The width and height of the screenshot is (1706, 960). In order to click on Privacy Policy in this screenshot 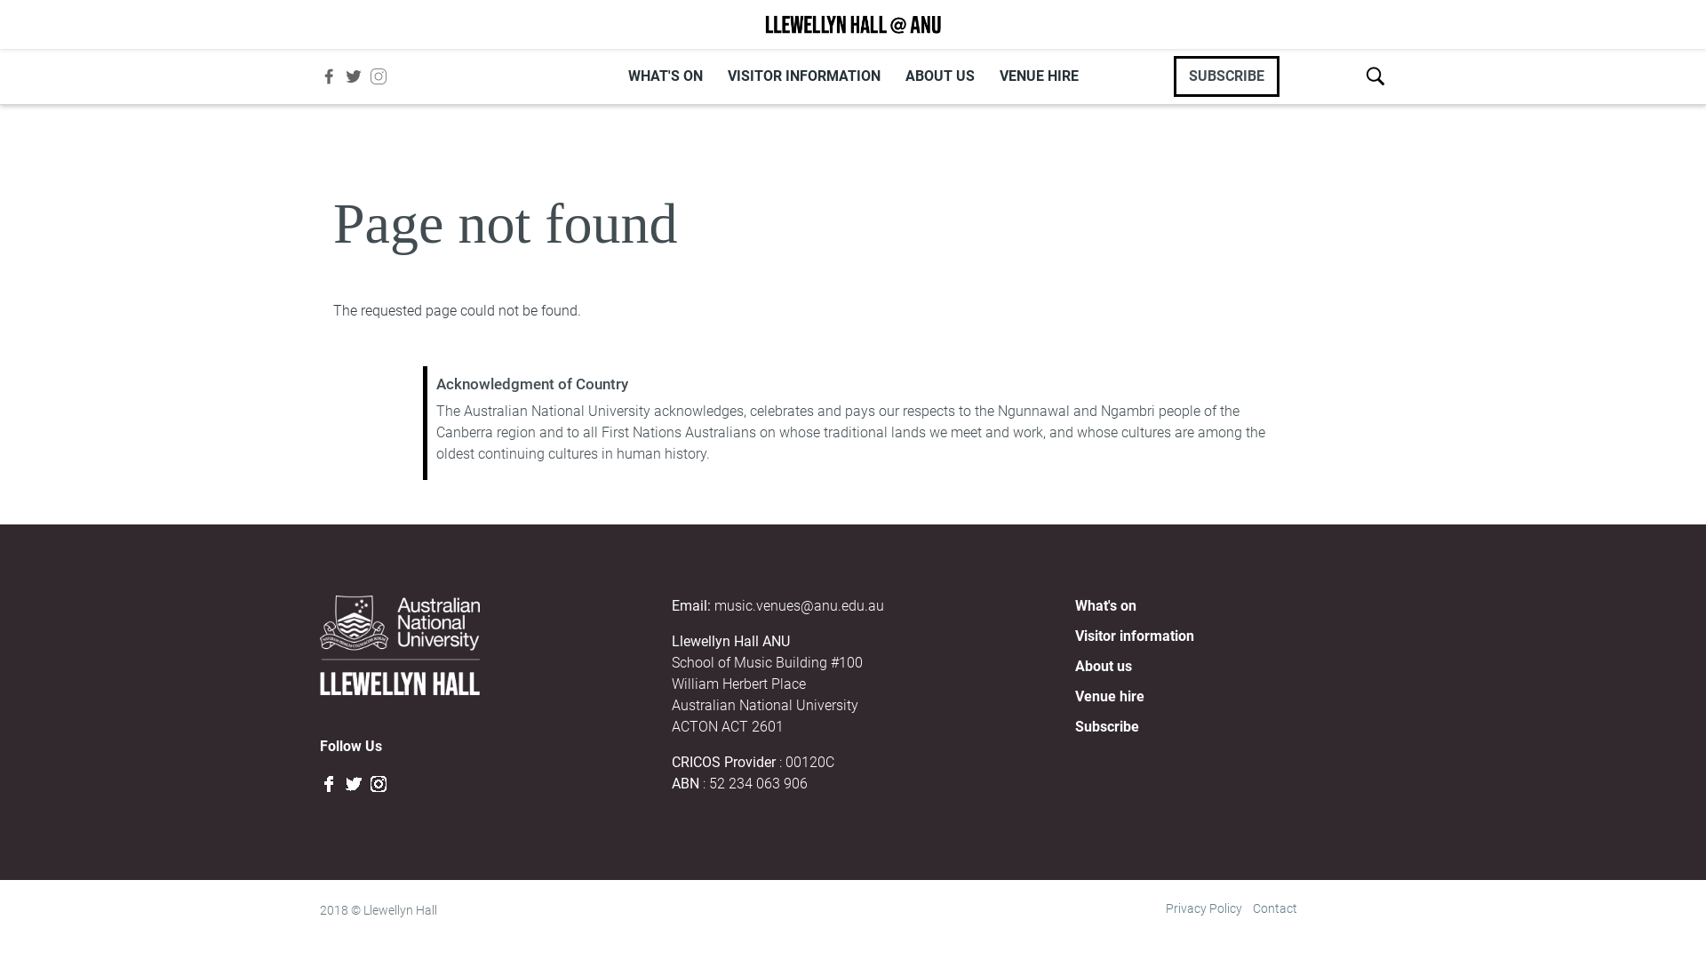, I will do `click(1204, 908)`.